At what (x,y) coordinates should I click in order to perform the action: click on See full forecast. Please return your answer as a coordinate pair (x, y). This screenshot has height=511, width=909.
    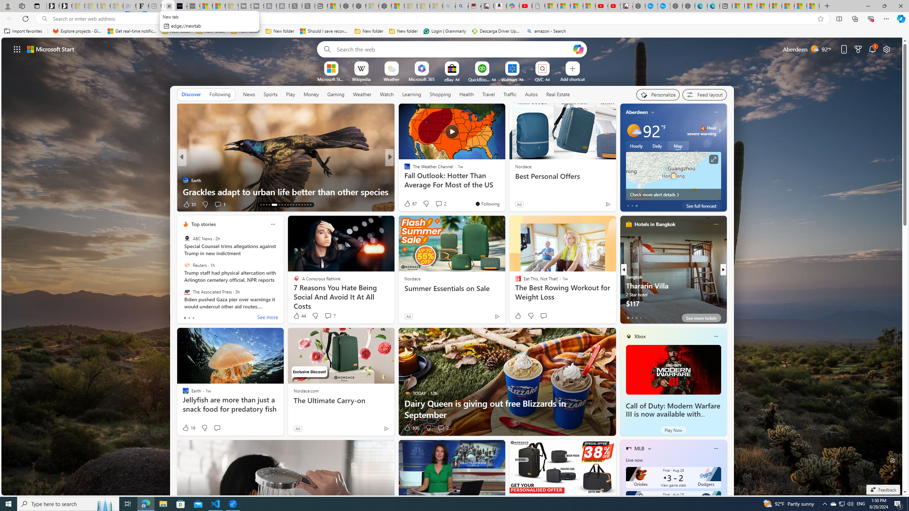
    Looking at the image, I should click on (701, 205).